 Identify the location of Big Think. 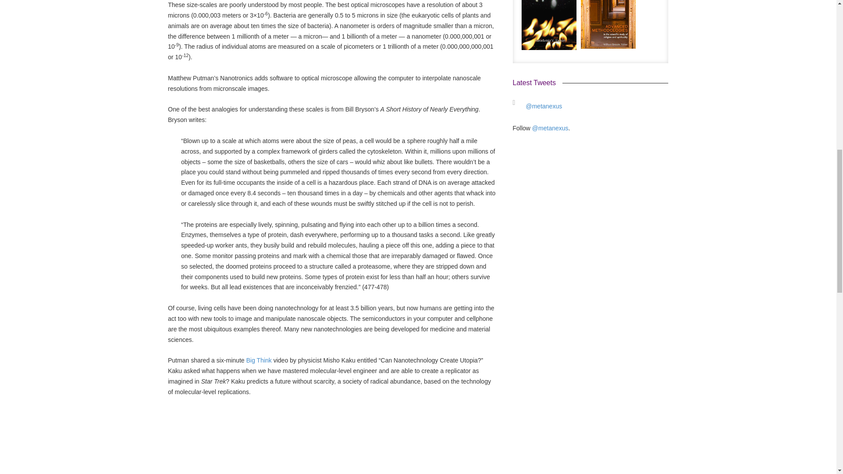
(259, 360).